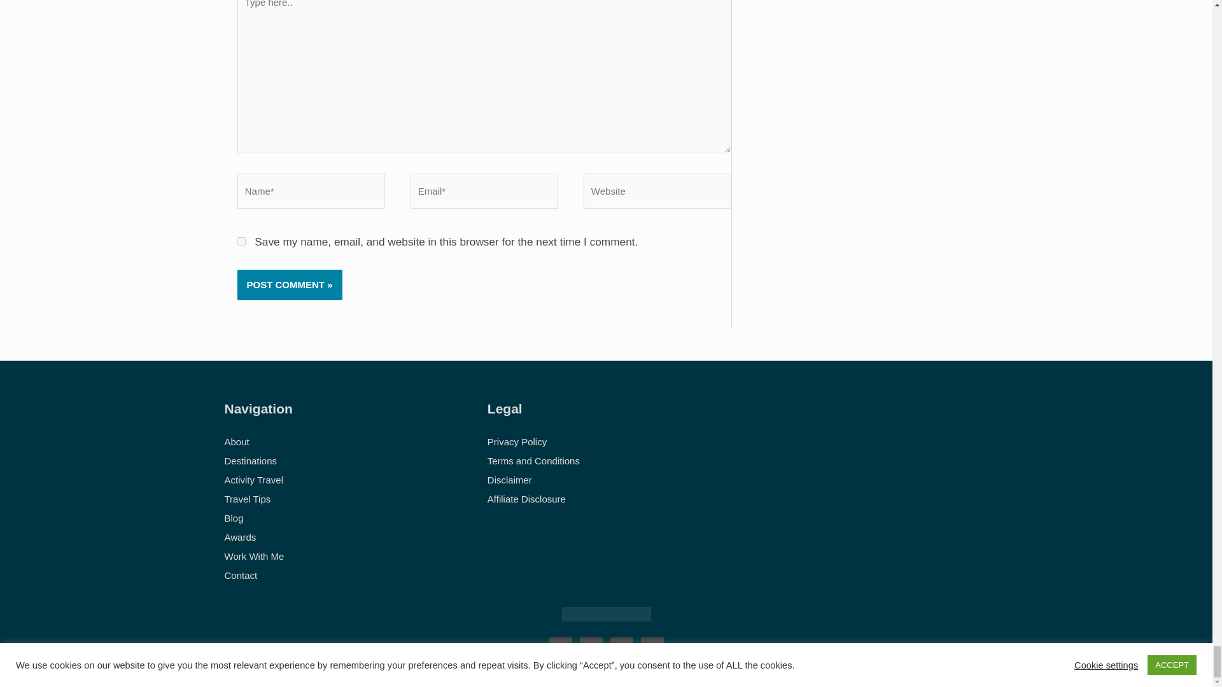 This screenshot has width=1222, height=687. Describe the element at coordinates (241, 240) in the screenshot. I see `yes` at that location.